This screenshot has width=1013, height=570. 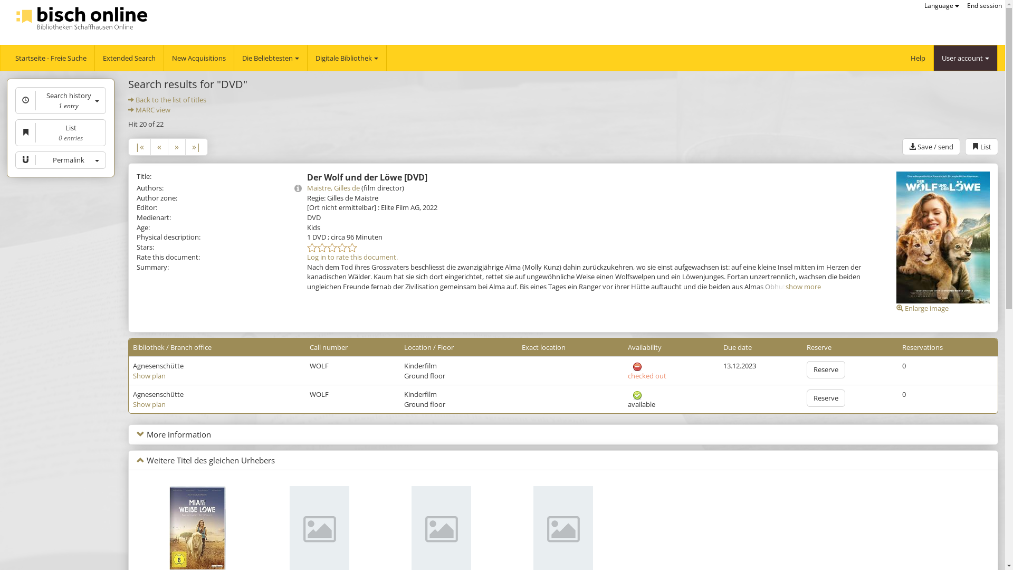 What do you see at coordinates (51, 58) in the screenshot?
I see `Startseite - Freie Suche` at bounding box center [51, 58].